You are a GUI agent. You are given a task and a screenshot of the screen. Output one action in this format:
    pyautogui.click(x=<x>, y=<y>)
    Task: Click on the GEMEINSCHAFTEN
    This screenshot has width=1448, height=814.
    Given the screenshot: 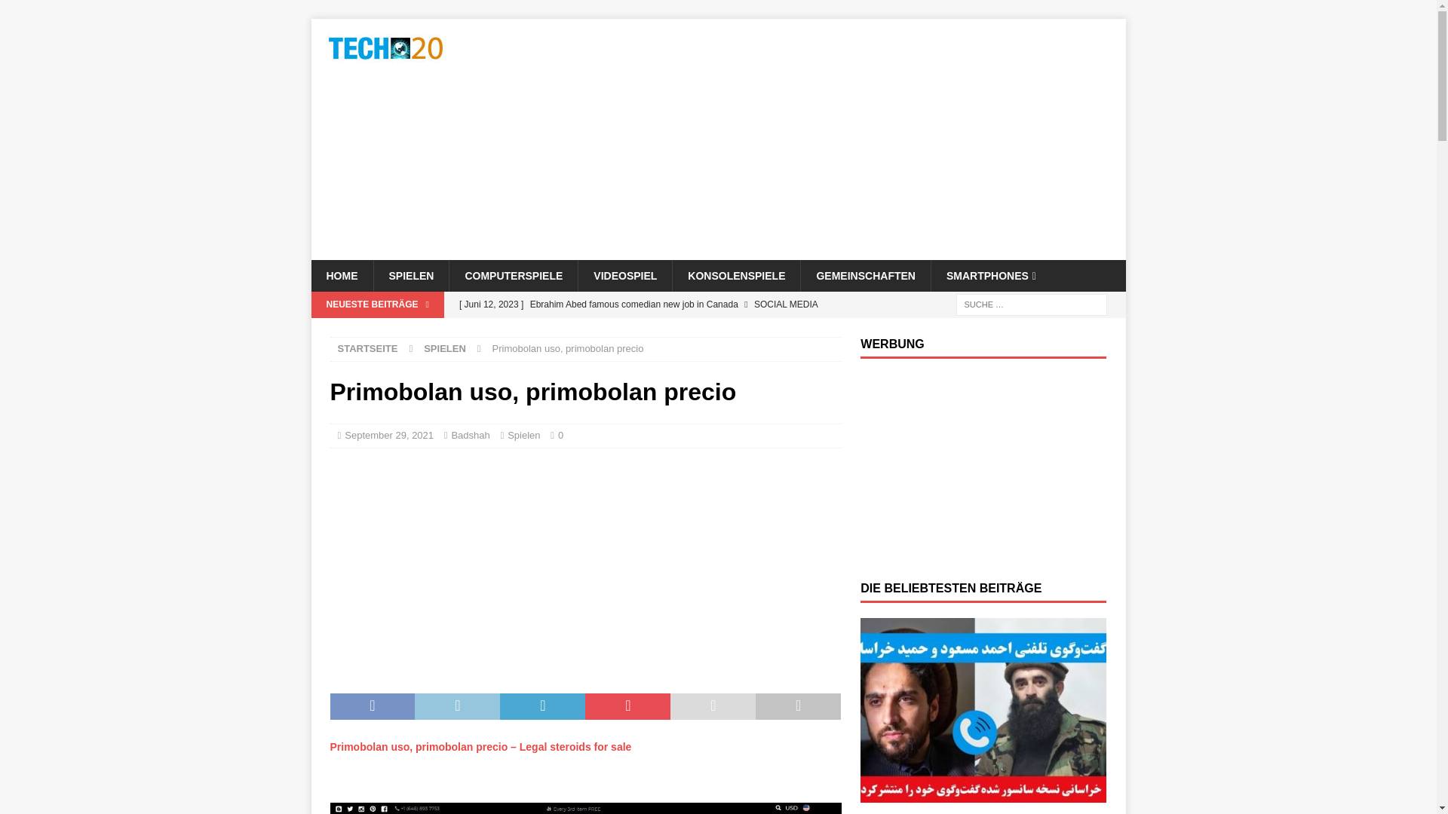 What is the action you would take?
    pyautogui.click(x=864, y=275)
    